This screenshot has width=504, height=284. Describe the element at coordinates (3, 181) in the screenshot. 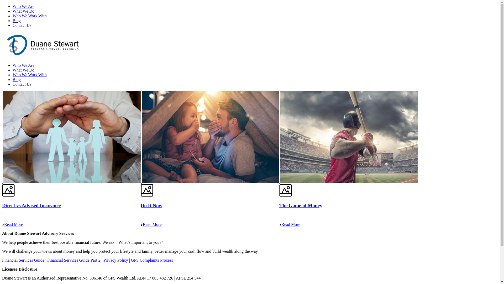

I see `Direct vs Advised Insurance` at that location.